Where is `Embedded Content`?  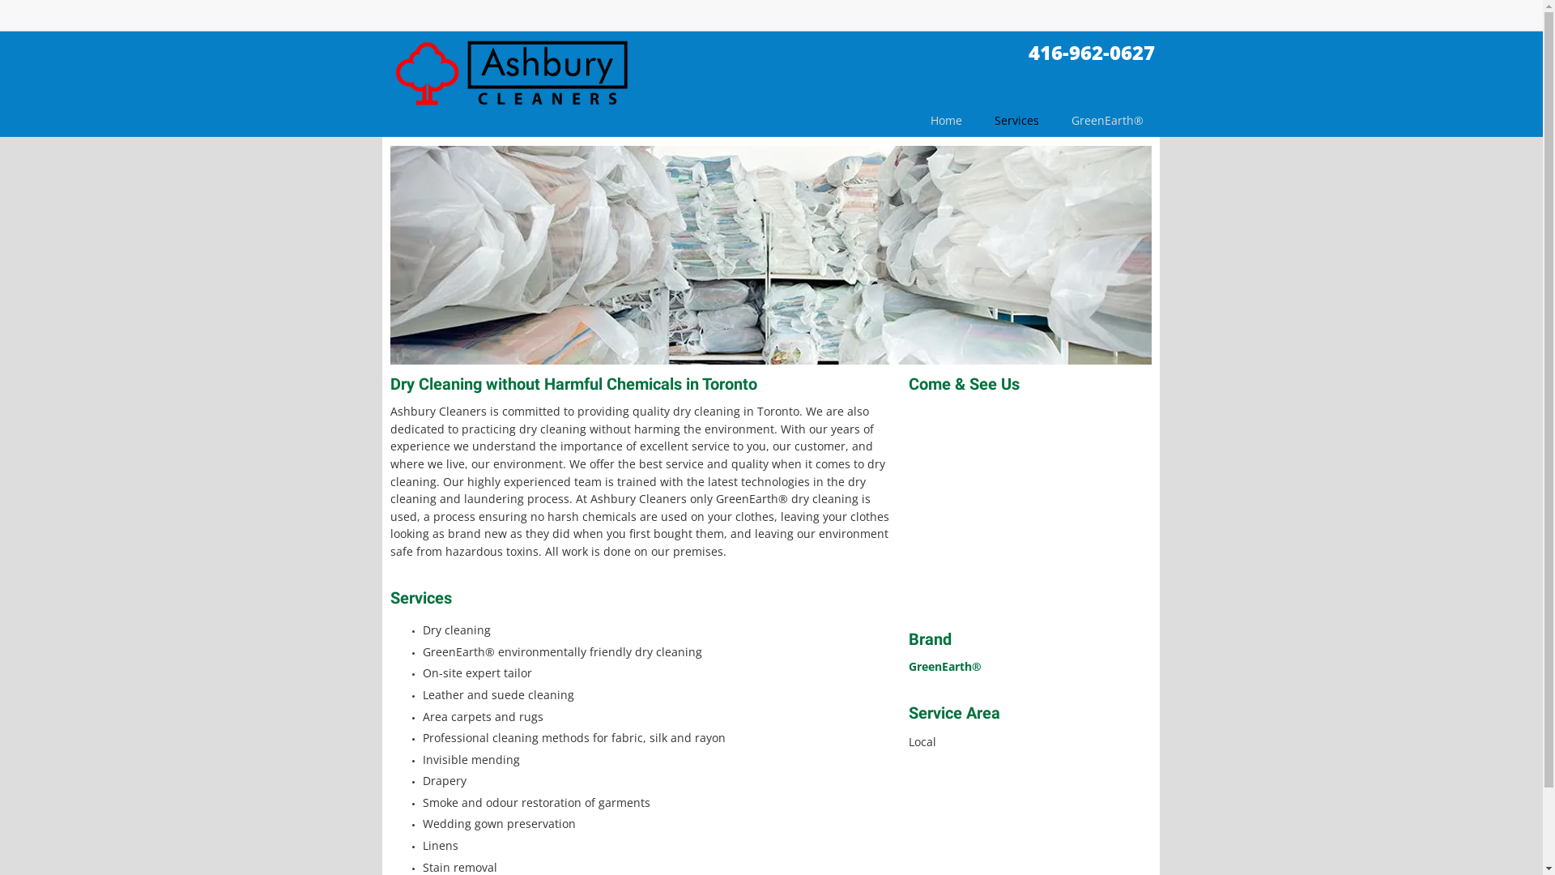
Embedded Content is located at coordinates (1137, 21).